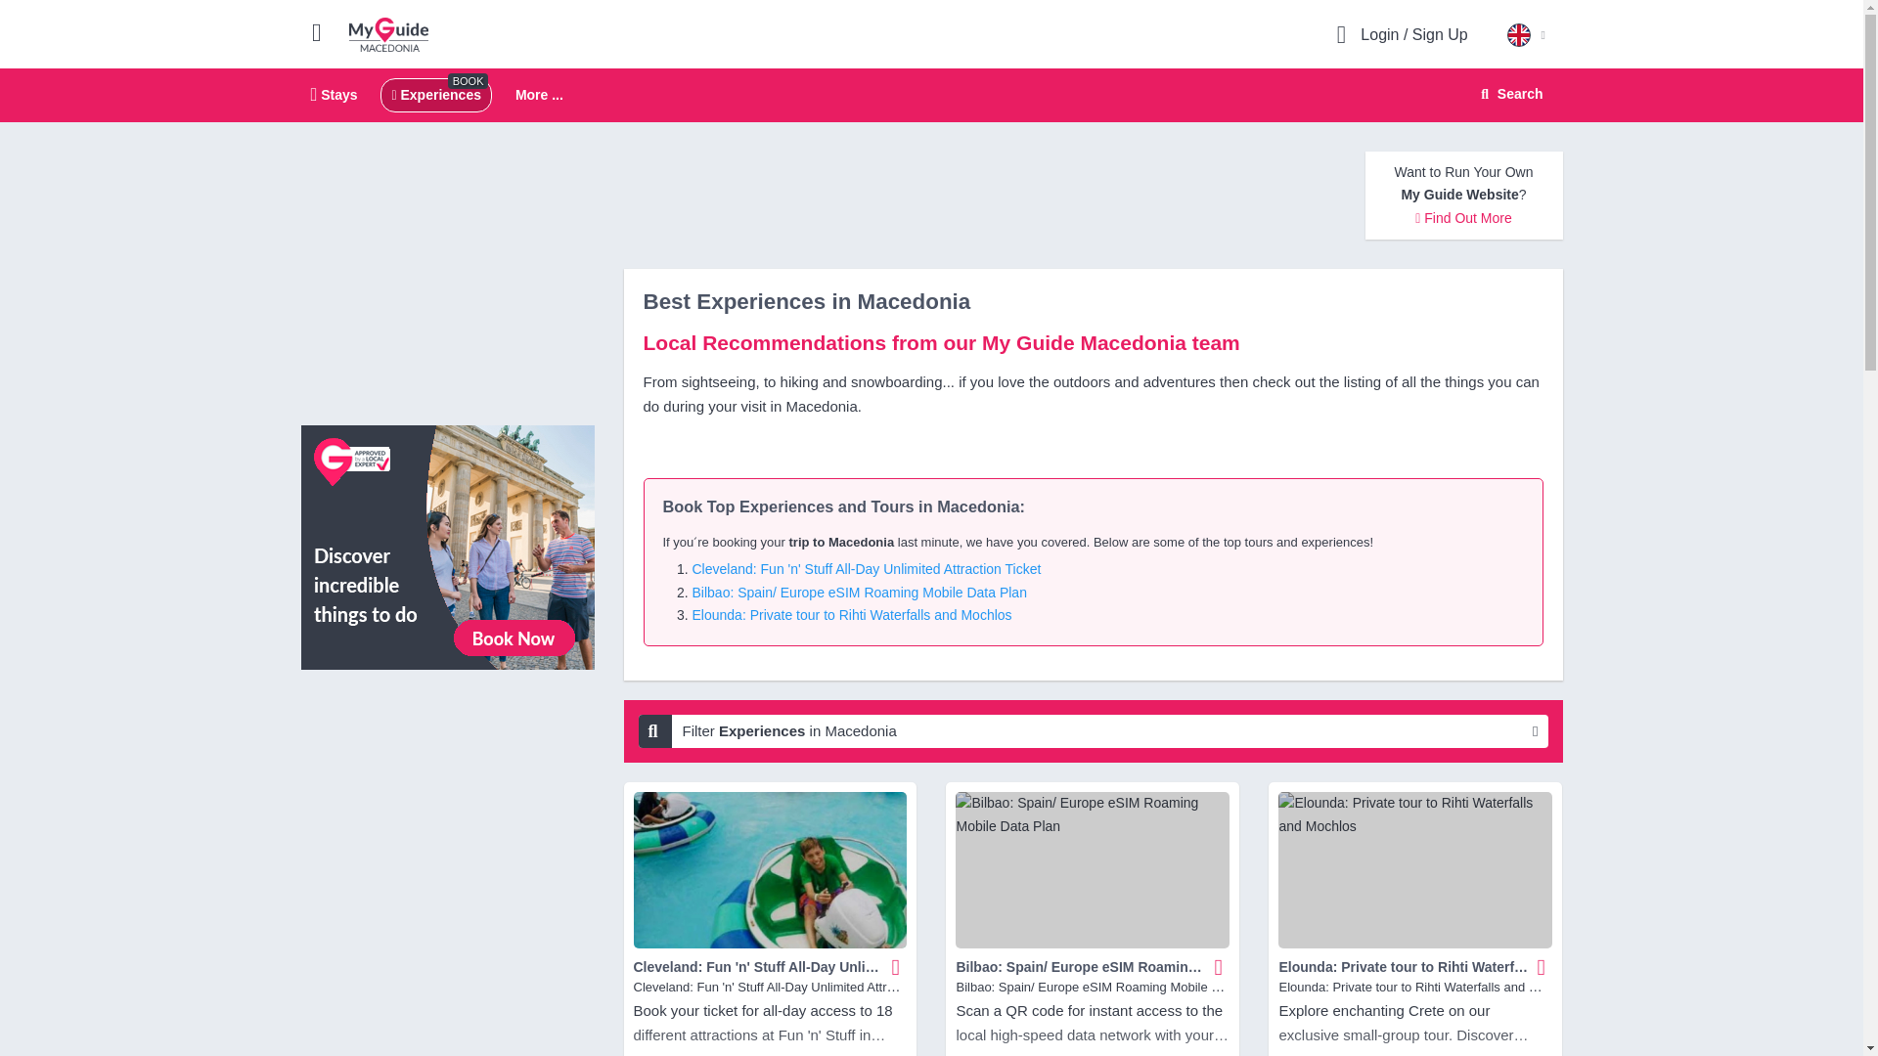 The image size is (1878, 1056). I want to click on GetYourGuide Widget, so click(448, 772).